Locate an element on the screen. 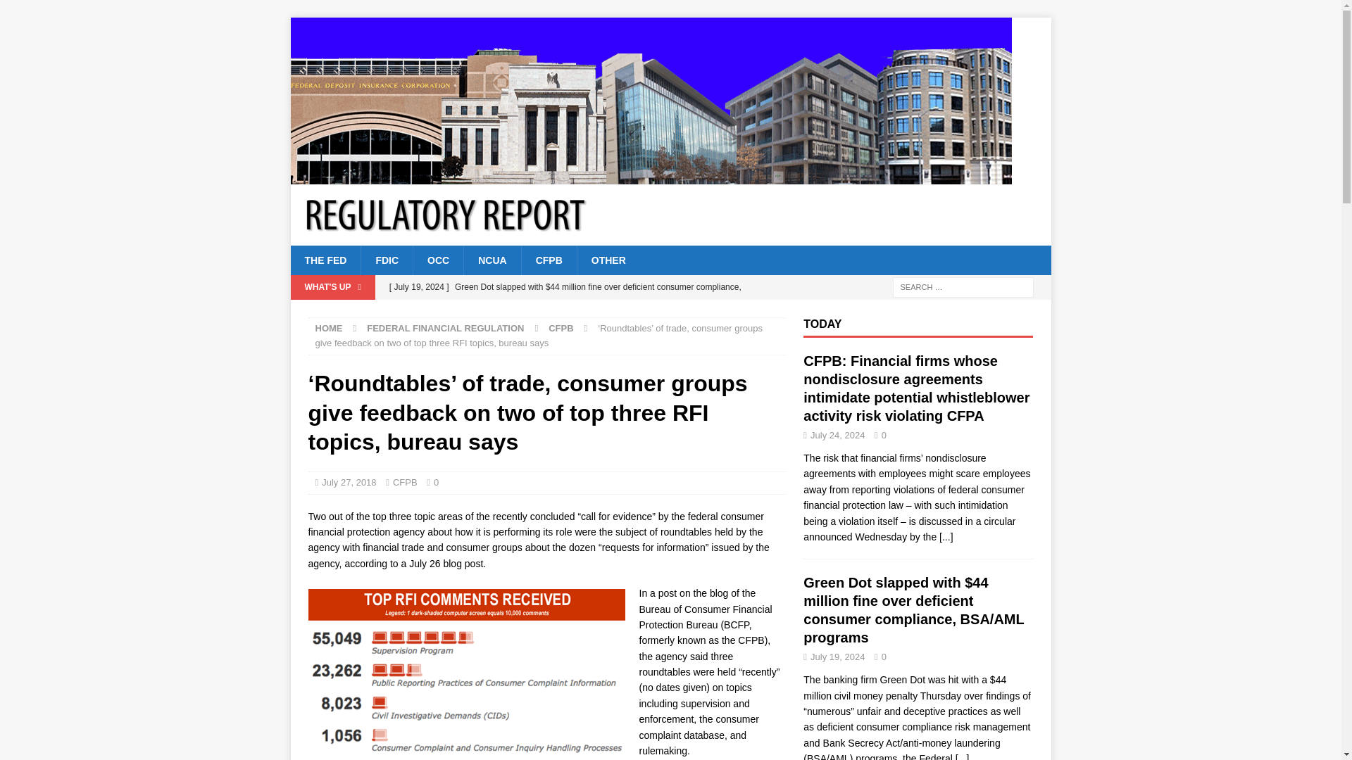  July 27, 2018 is located at coordinates (348, 483).